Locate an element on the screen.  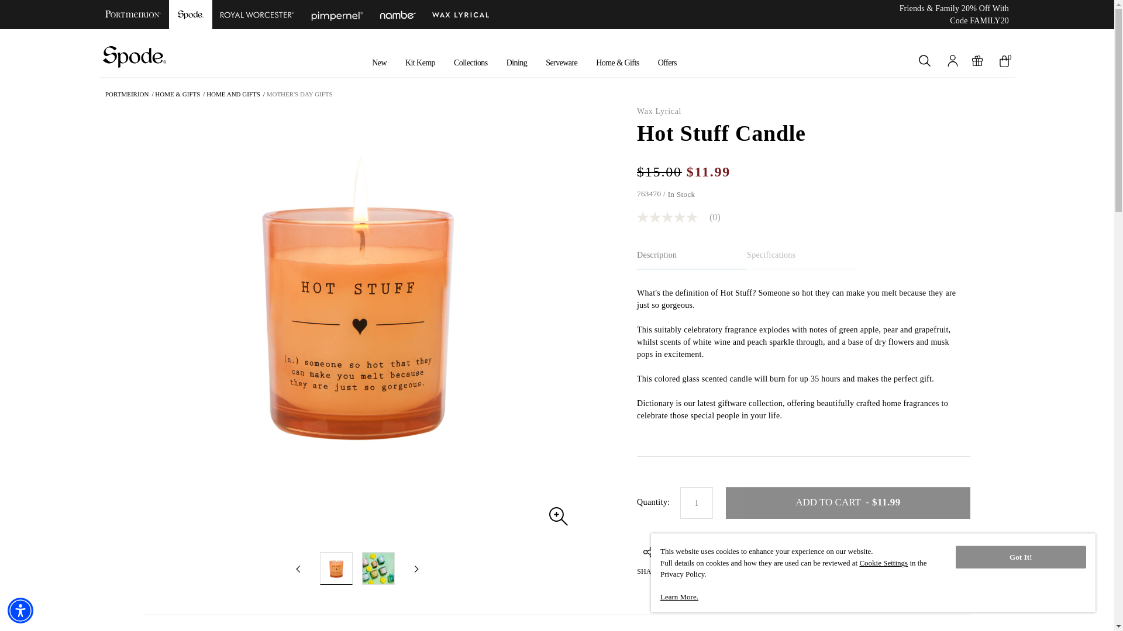
Spode Home is located at coordinates (135, 56).